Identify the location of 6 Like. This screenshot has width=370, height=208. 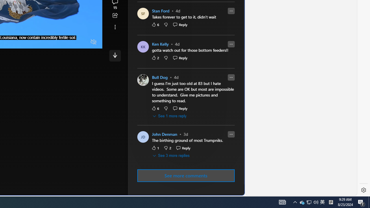
(155, 108).